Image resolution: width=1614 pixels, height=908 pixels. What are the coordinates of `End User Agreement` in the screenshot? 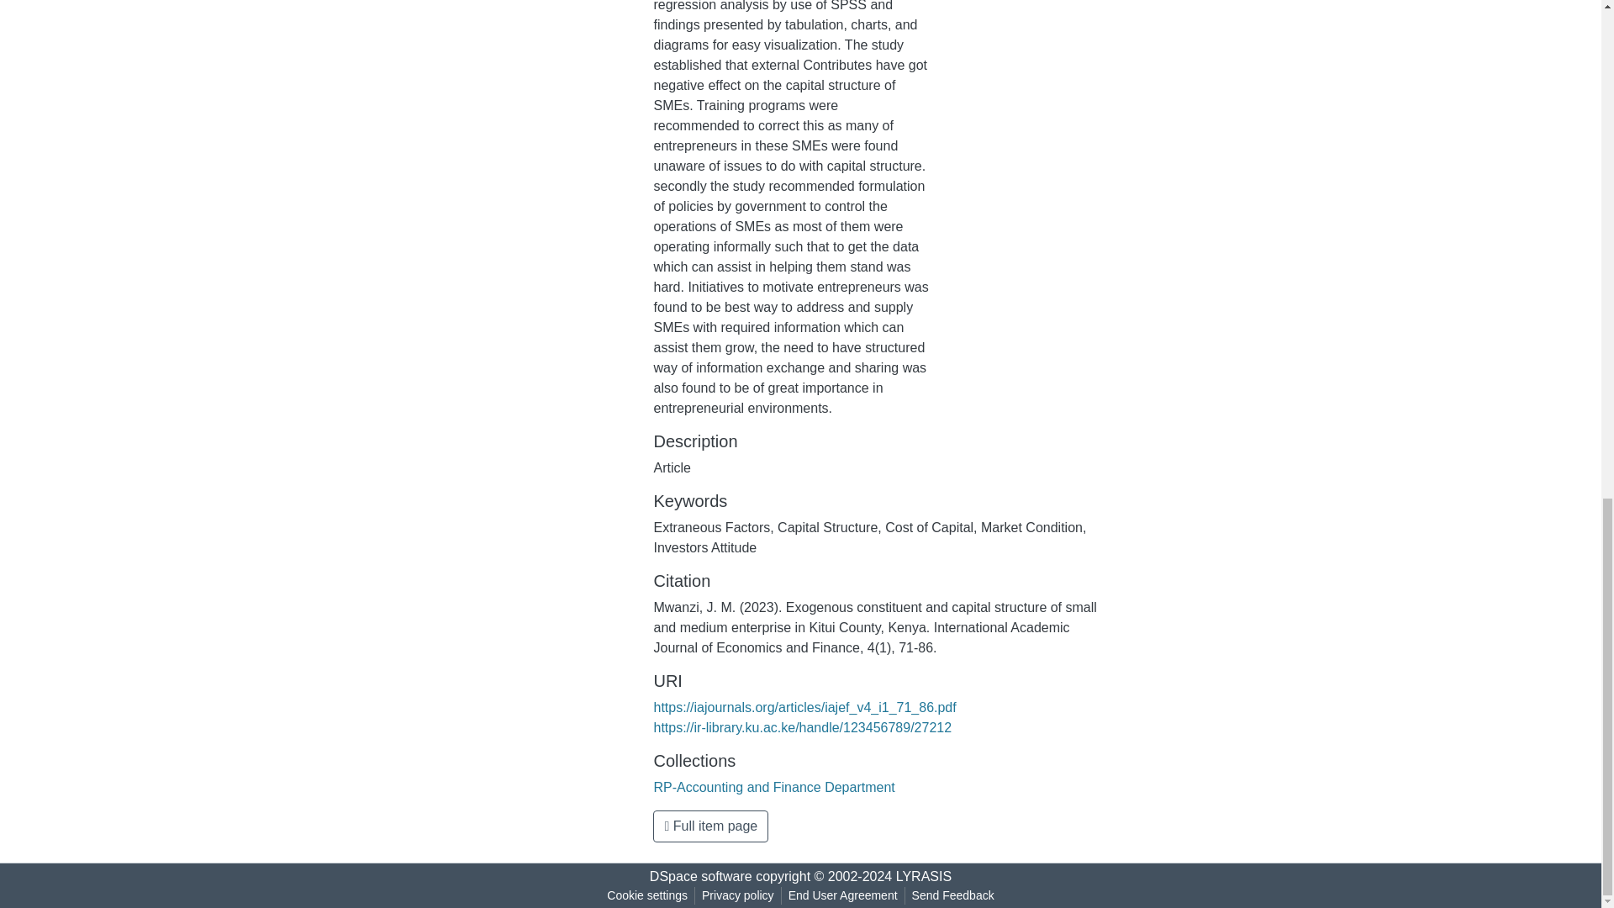 It's located at (842, 895).